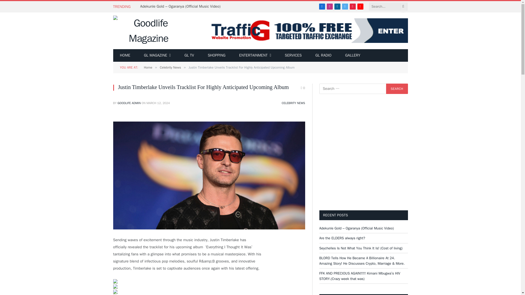 The width and height of the screenshot is (525, 295). I want to click on Instagram, so click(329, 6).